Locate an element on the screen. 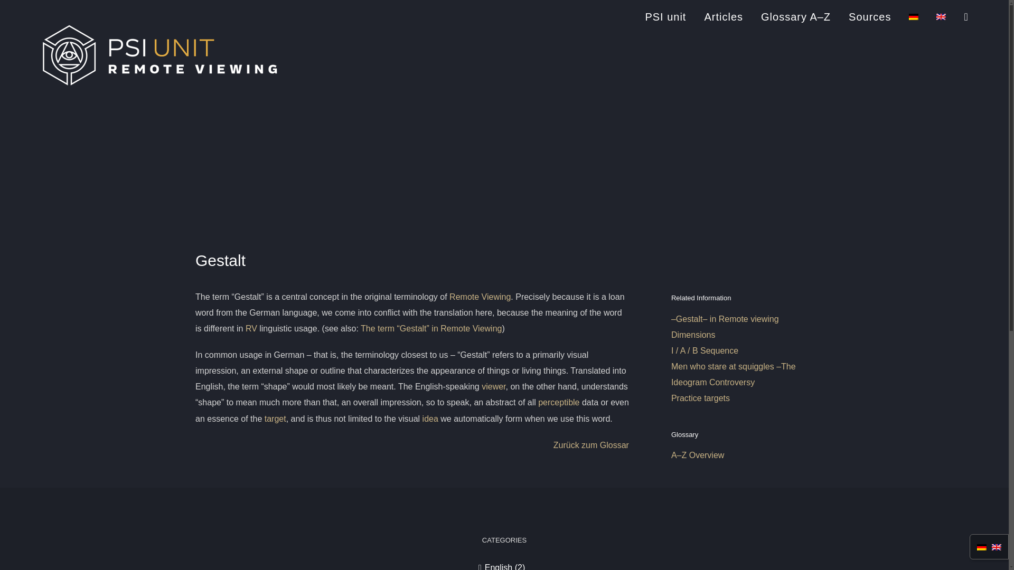  idea is located at coordinates (430, 419).